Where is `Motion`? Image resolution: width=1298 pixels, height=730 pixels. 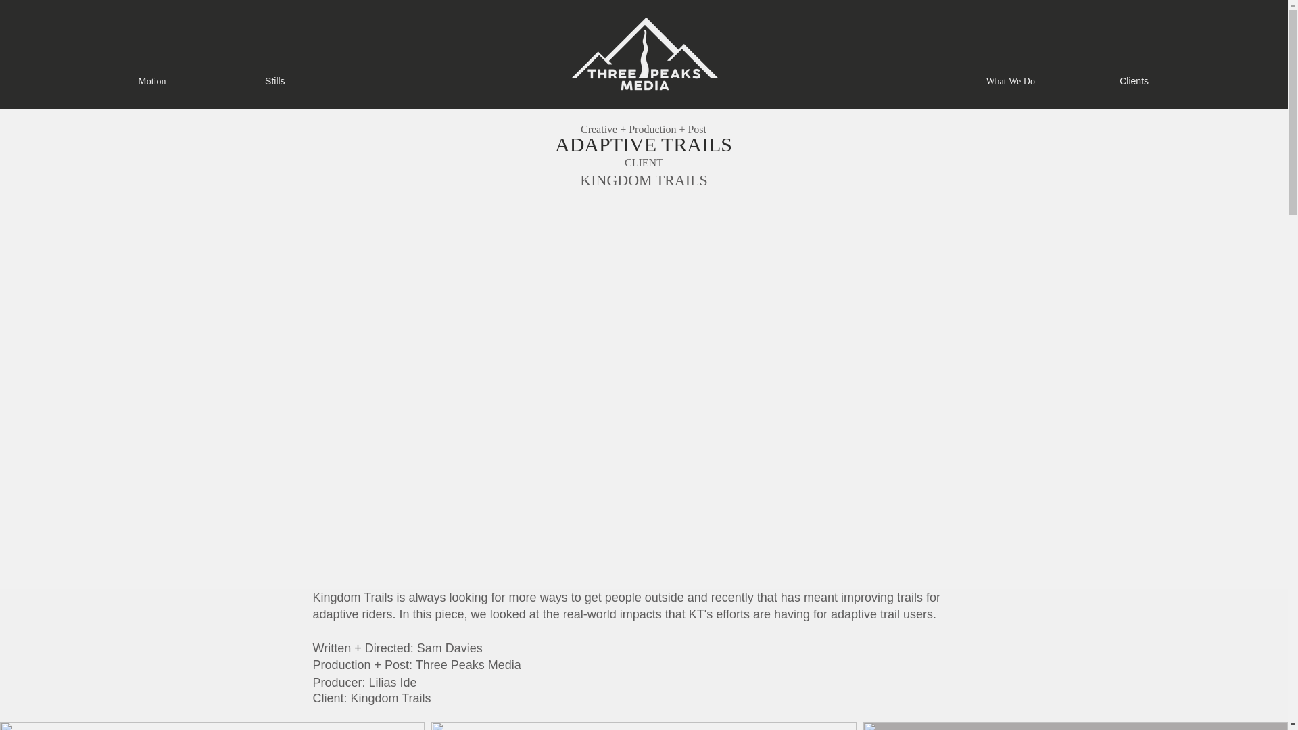 Motion is located at coordinates (151, 82).